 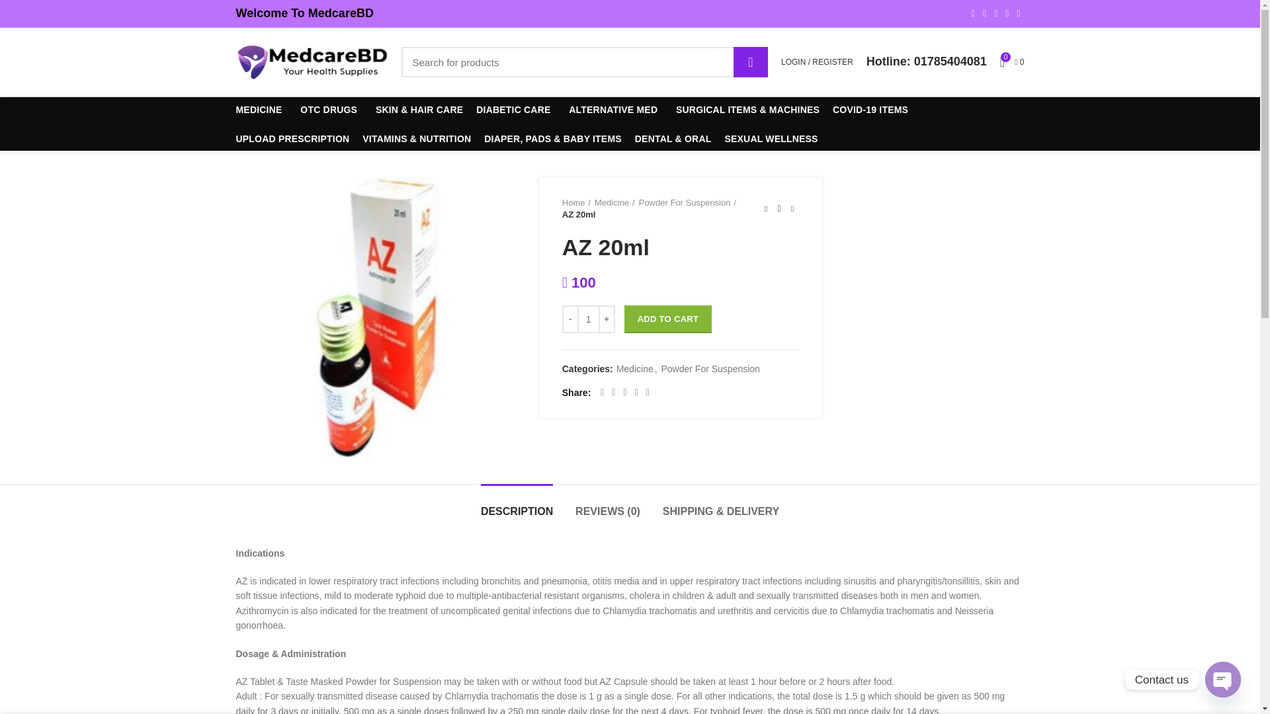 I want to click on SEARCH, so click(x=751, y=62).